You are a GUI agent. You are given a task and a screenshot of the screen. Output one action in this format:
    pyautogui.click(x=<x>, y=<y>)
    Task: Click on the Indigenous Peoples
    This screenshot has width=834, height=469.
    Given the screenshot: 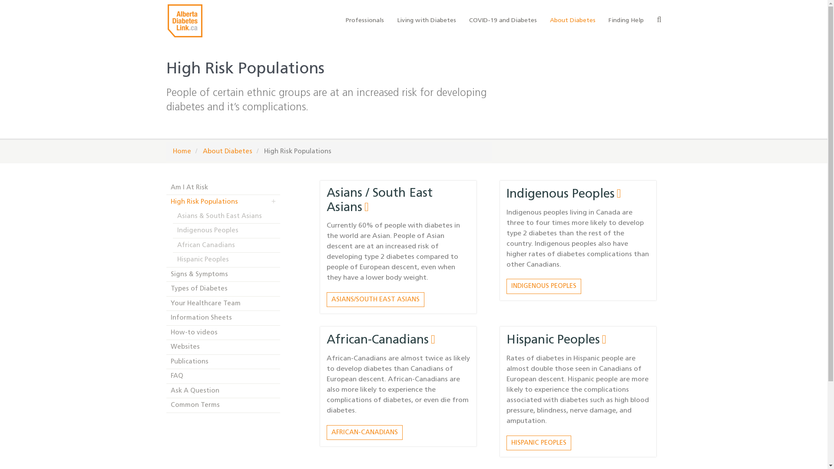 What is the action you would take?
    pyautogui.click(x=564, y=195)
    